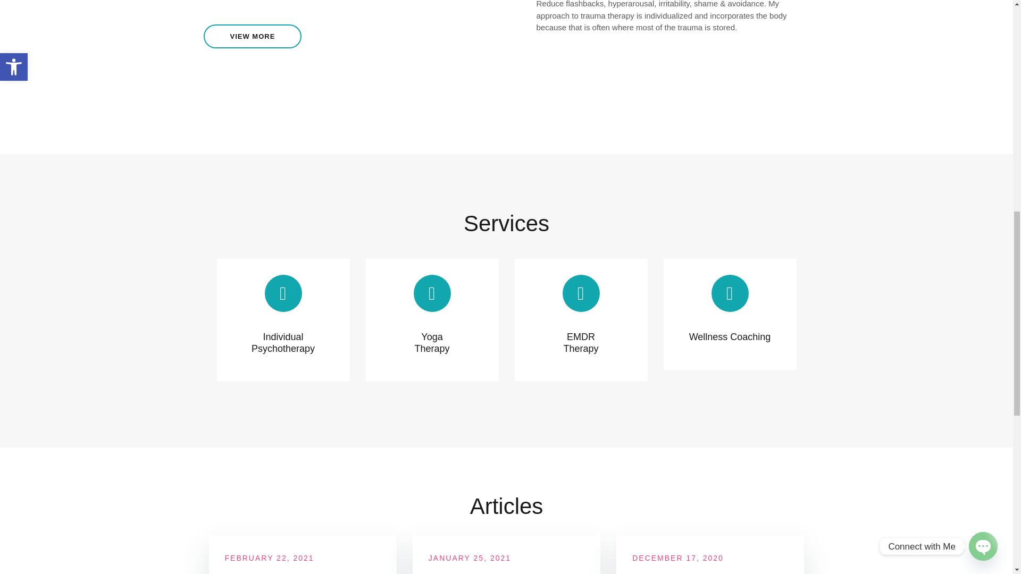  What do you see at coordinates (283, 343) in the screenshot?
I see `Individual Psychotherapy` at bounding box center [283, 343].